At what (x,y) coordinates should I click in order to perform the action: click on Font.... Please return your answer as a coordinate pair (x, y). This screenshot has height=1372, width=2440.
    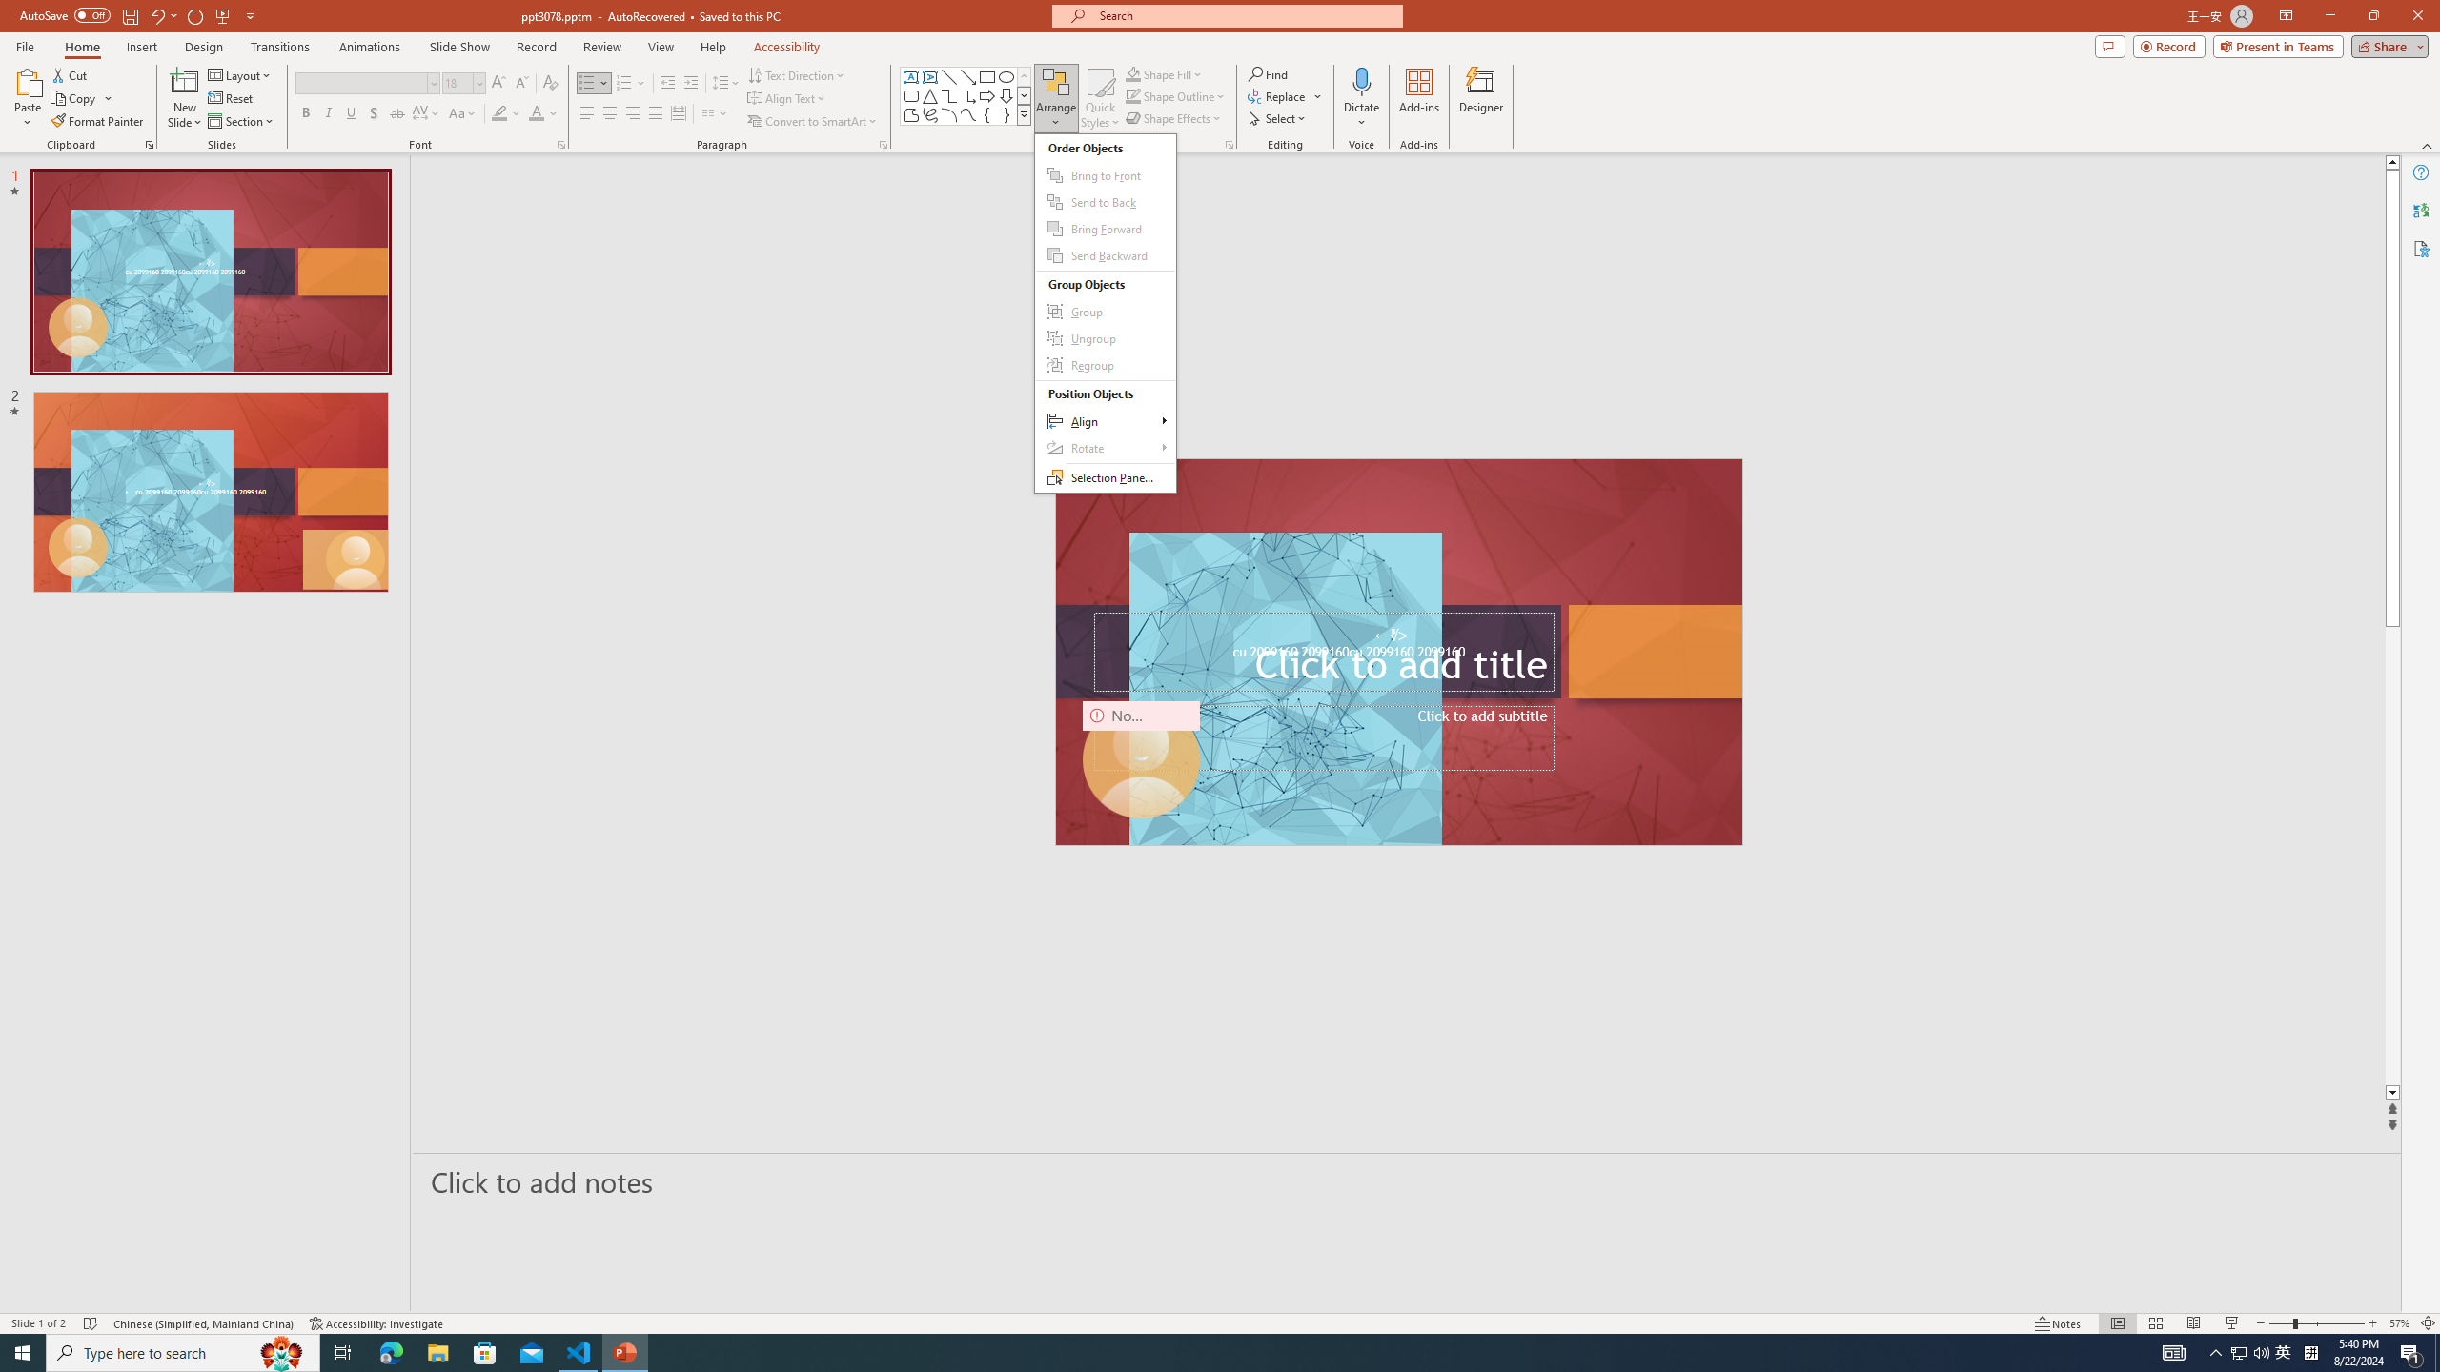
    Looking at the image, I should click on (560, 145).